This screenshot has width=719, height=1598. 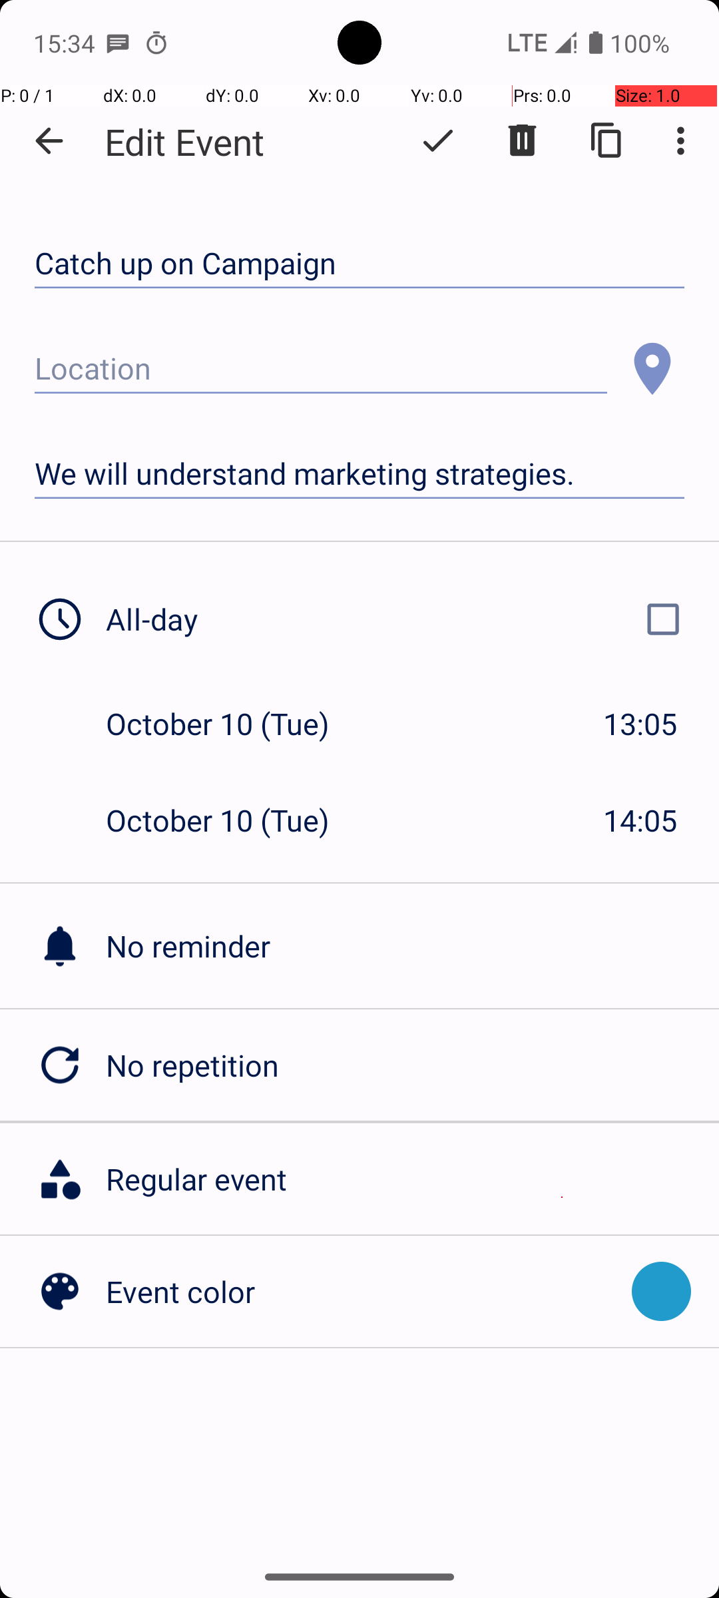 What do you see at coordinates (359, 474) in the screenshot?
I see `We will understand marketing strategies.` at bounding box center [359, 474].